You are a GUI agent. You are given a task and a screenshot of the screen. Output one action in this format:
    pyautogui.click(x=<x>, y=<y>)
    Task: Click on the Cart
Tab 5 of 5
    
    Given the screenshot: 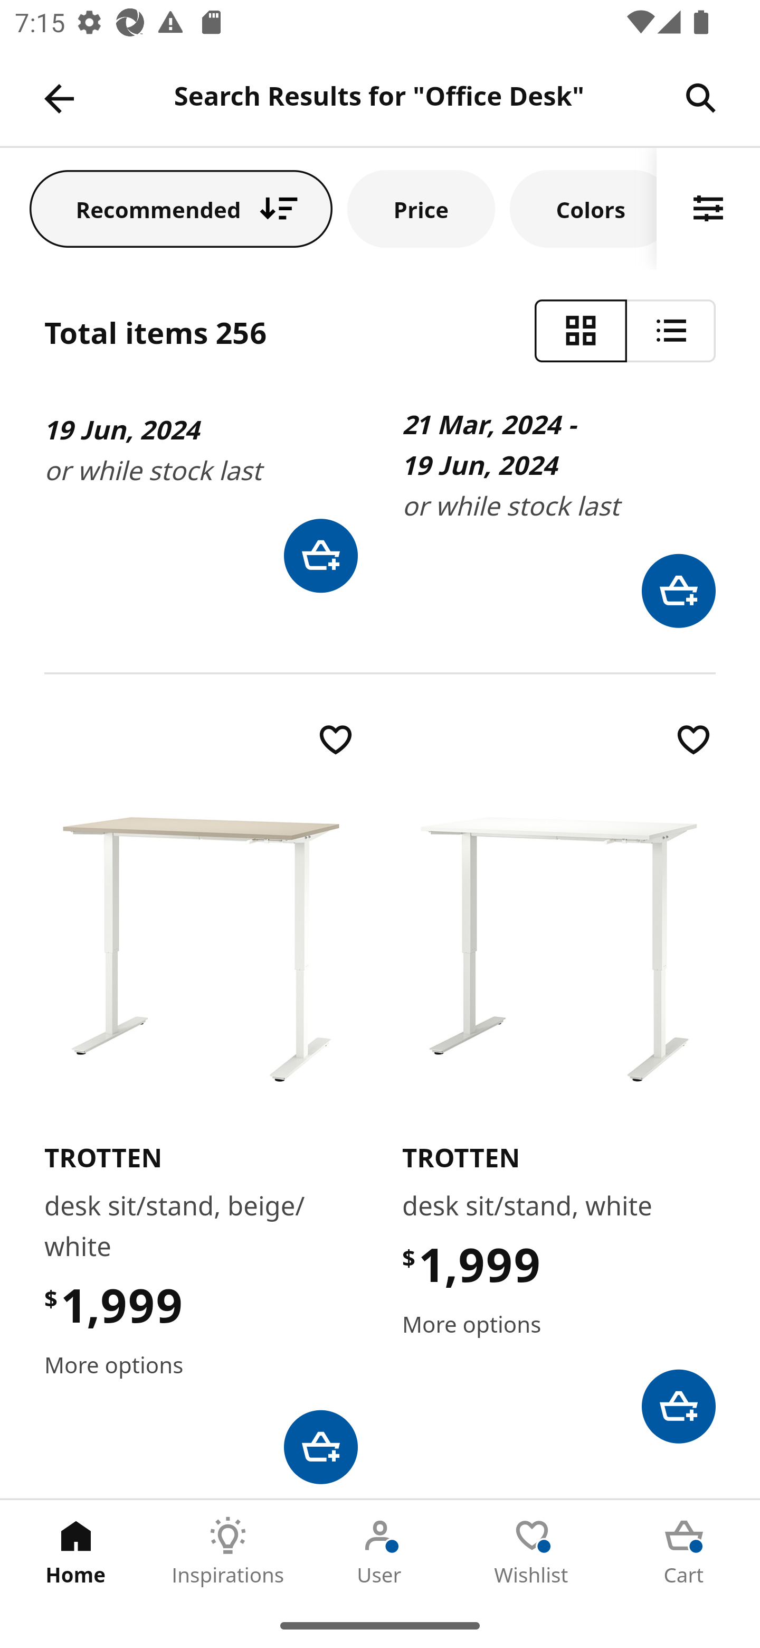 What is the action you would take?
    pyautogui.click(x=684, y=1551)
    